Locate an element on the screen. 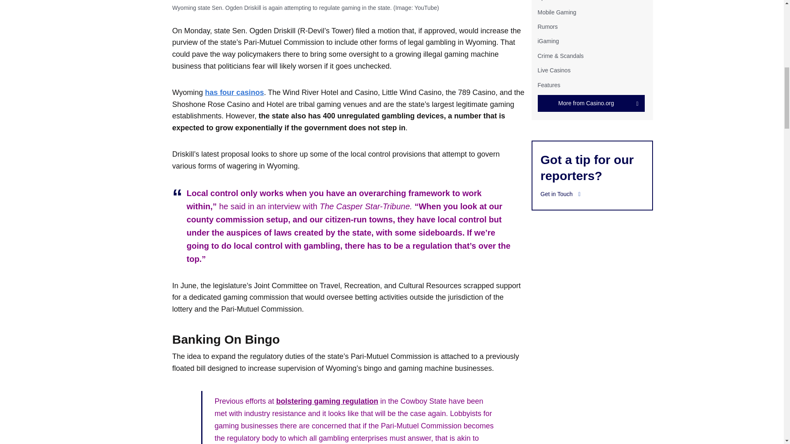 This screenshot has height=444, width=790. iGaming is located at coordinates (548, 41).